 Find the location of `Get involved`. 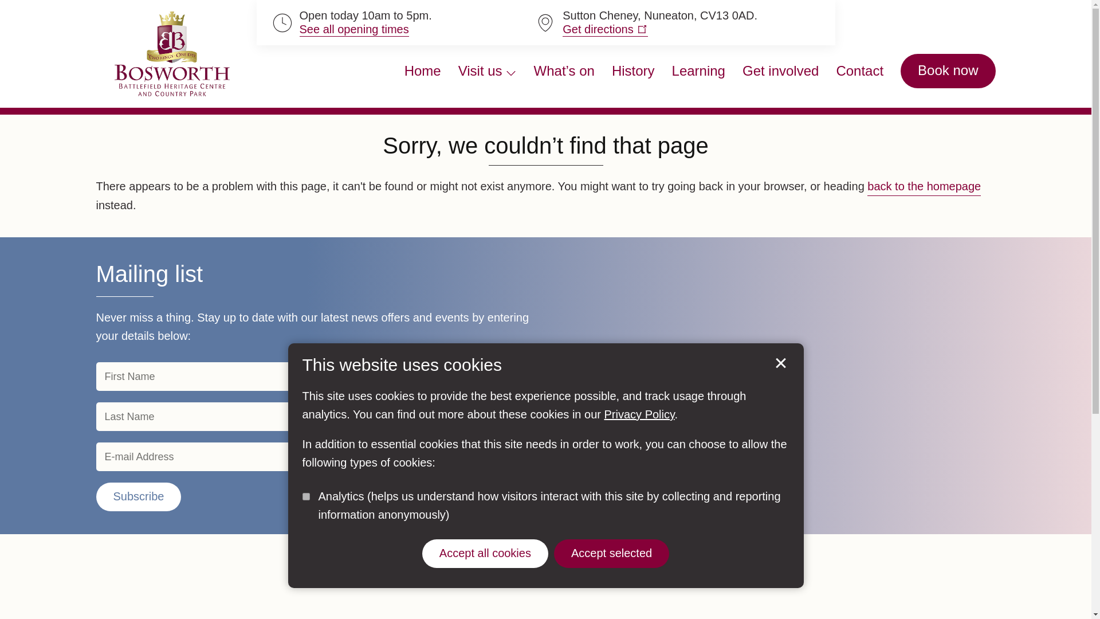

Get involved is located at coordinates (780, 71).